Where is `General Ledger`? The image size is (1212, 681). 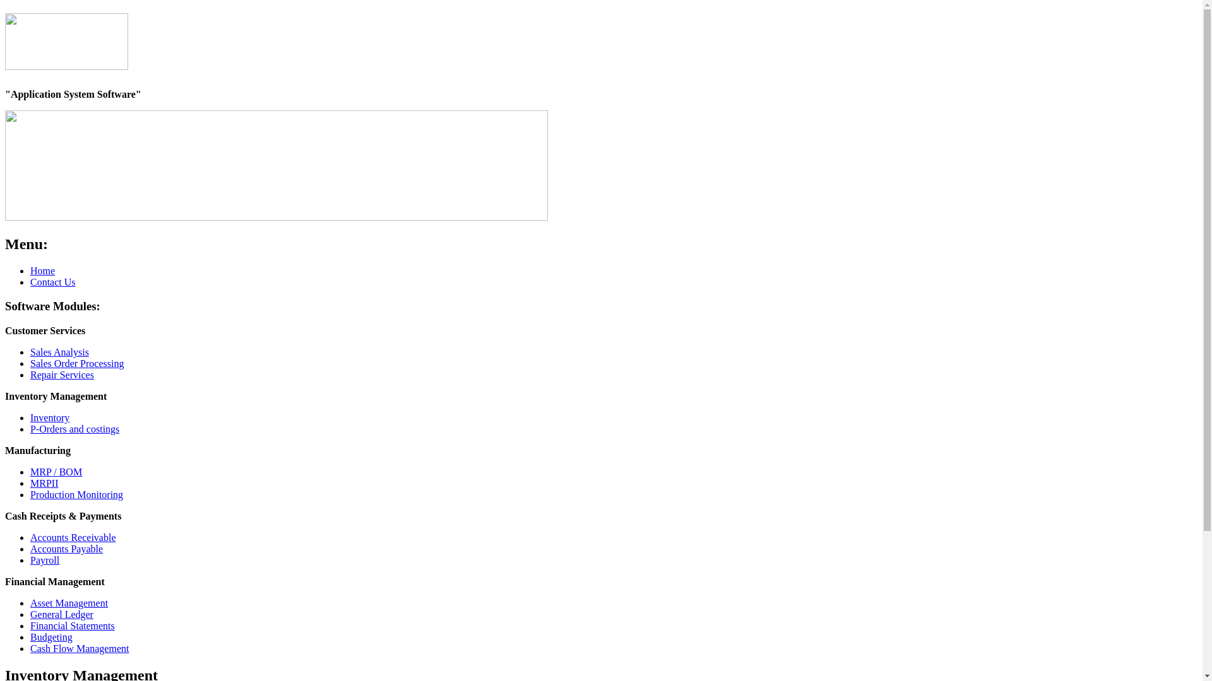 General Ledger is located at coordinates (62, 614).